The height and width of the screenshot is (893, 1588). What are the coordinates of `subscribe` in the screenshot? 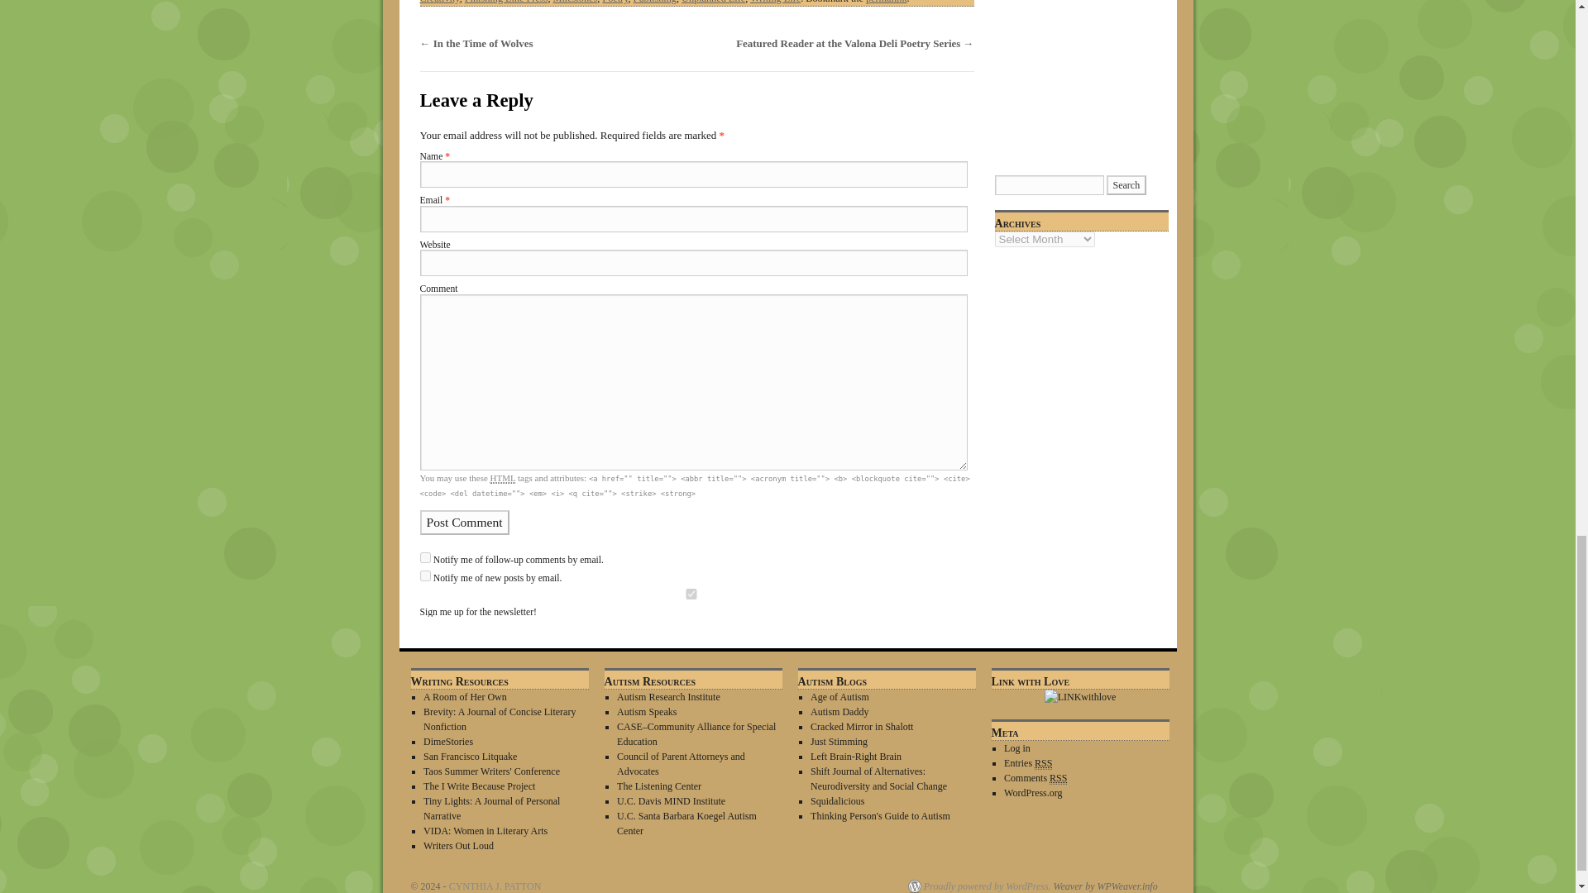 It's located at (425, 557).